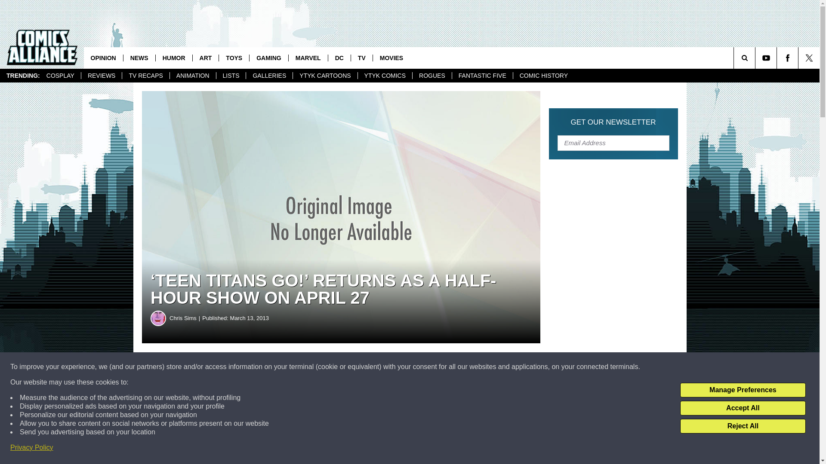 The image size is (826, 464). What do you see at coordinates (139, 58) in the screenshot?
I see `NEWS` at bounding box center [139, 58].